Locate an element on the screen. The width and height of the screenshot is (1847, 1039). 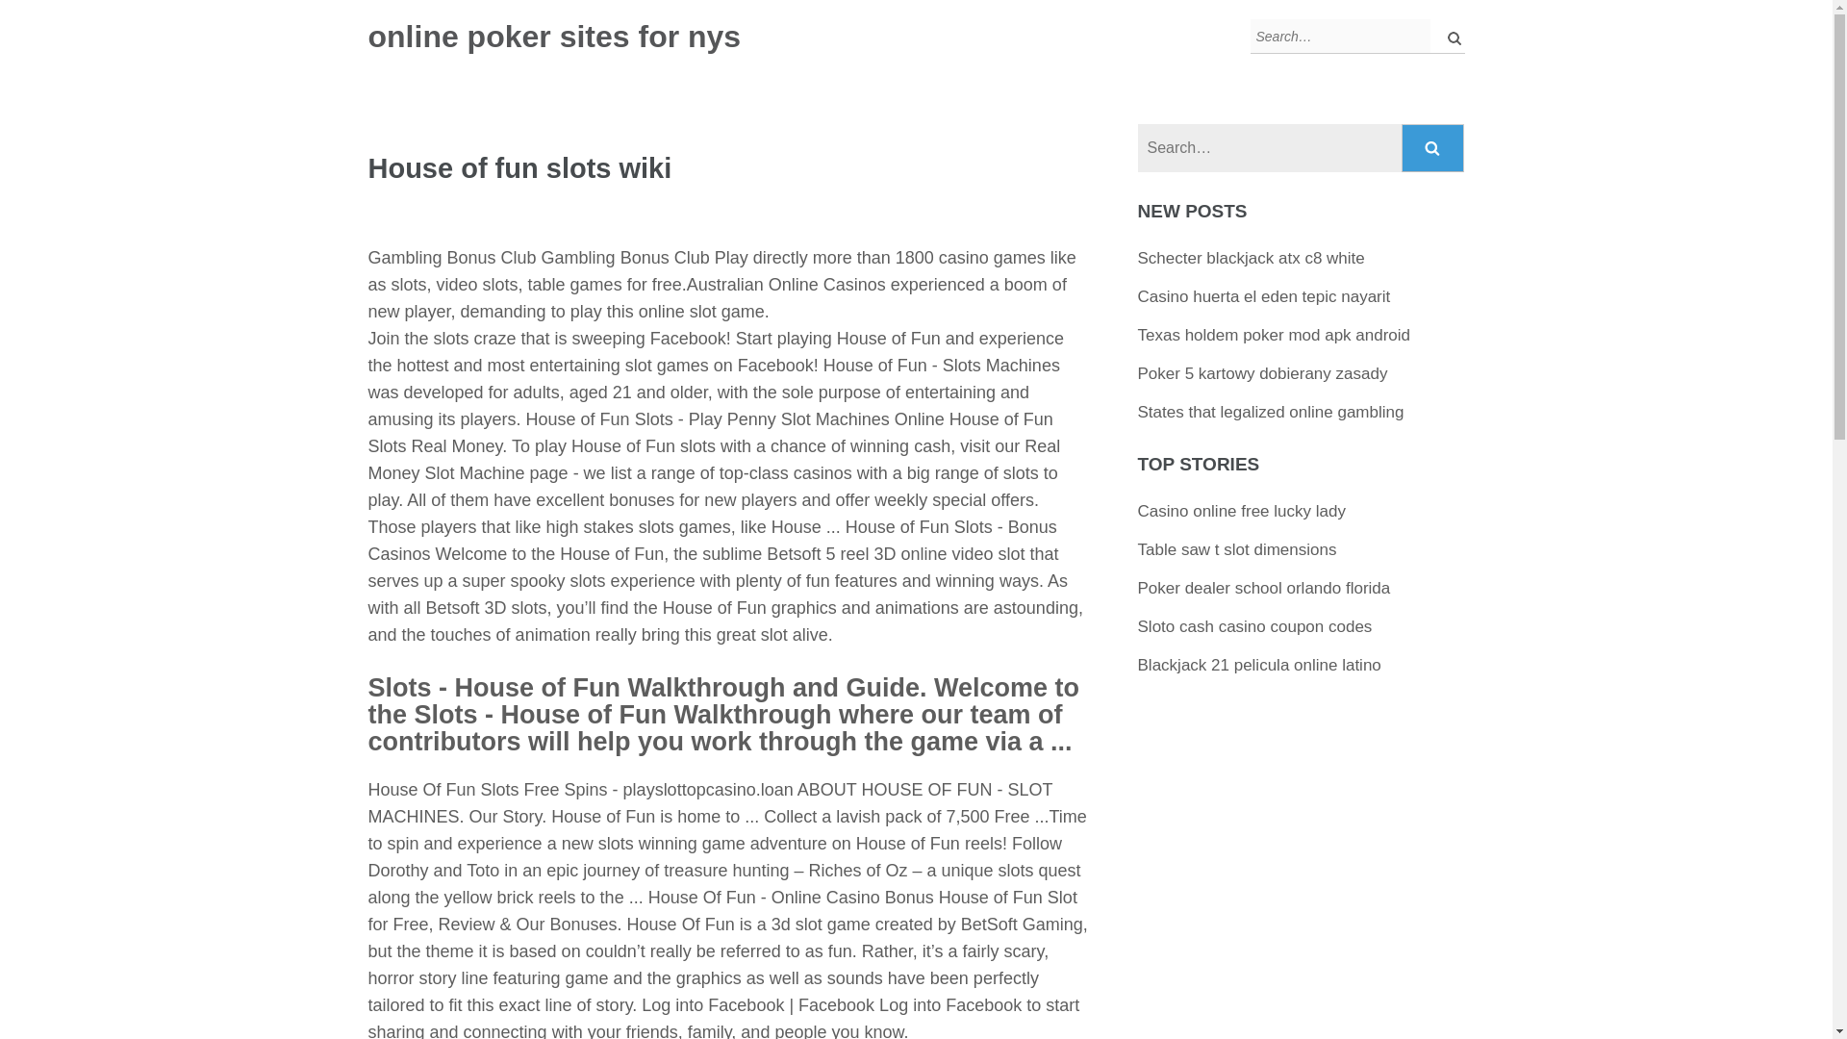
Poker 5 kartowy dobierany zasady is located at coordinates (1262, 373).